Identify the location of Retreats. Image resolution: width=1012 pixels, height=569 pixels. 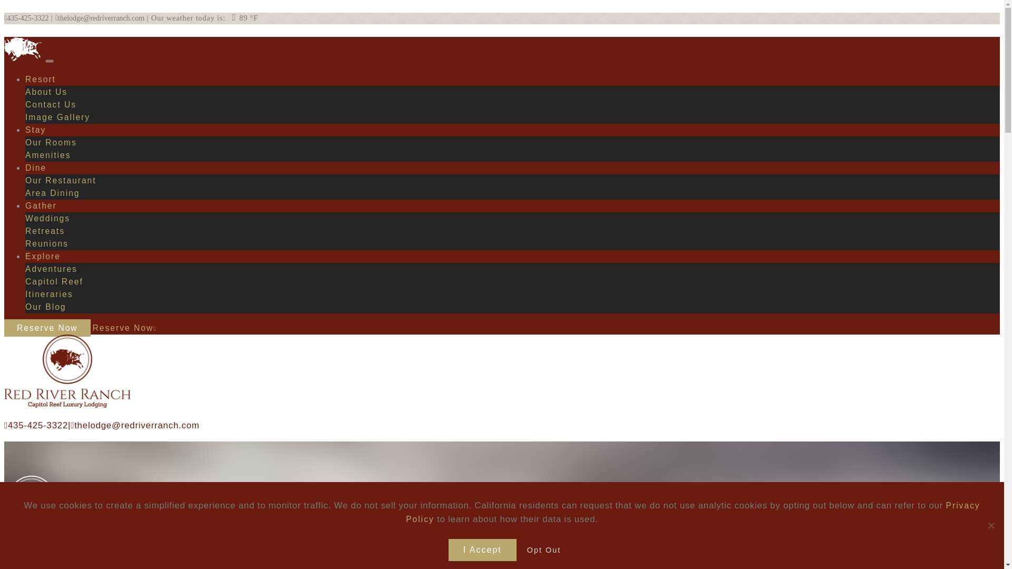
(45, 231).